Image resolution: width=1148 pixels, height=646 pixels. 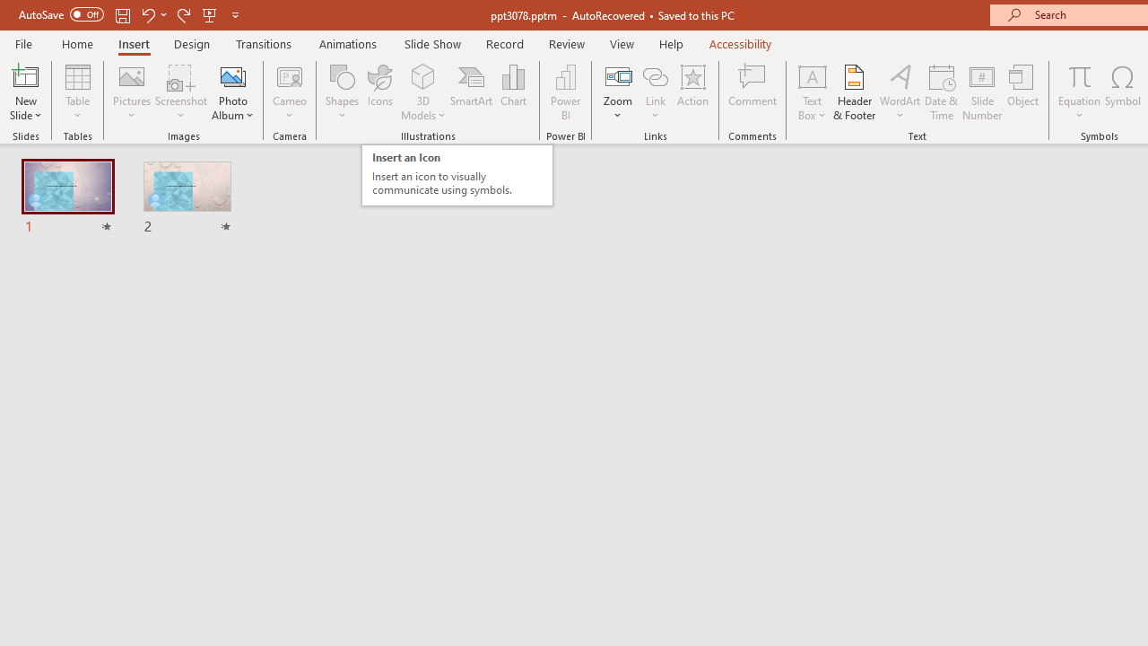 I want to click on Link, so click(x=656, y=75).